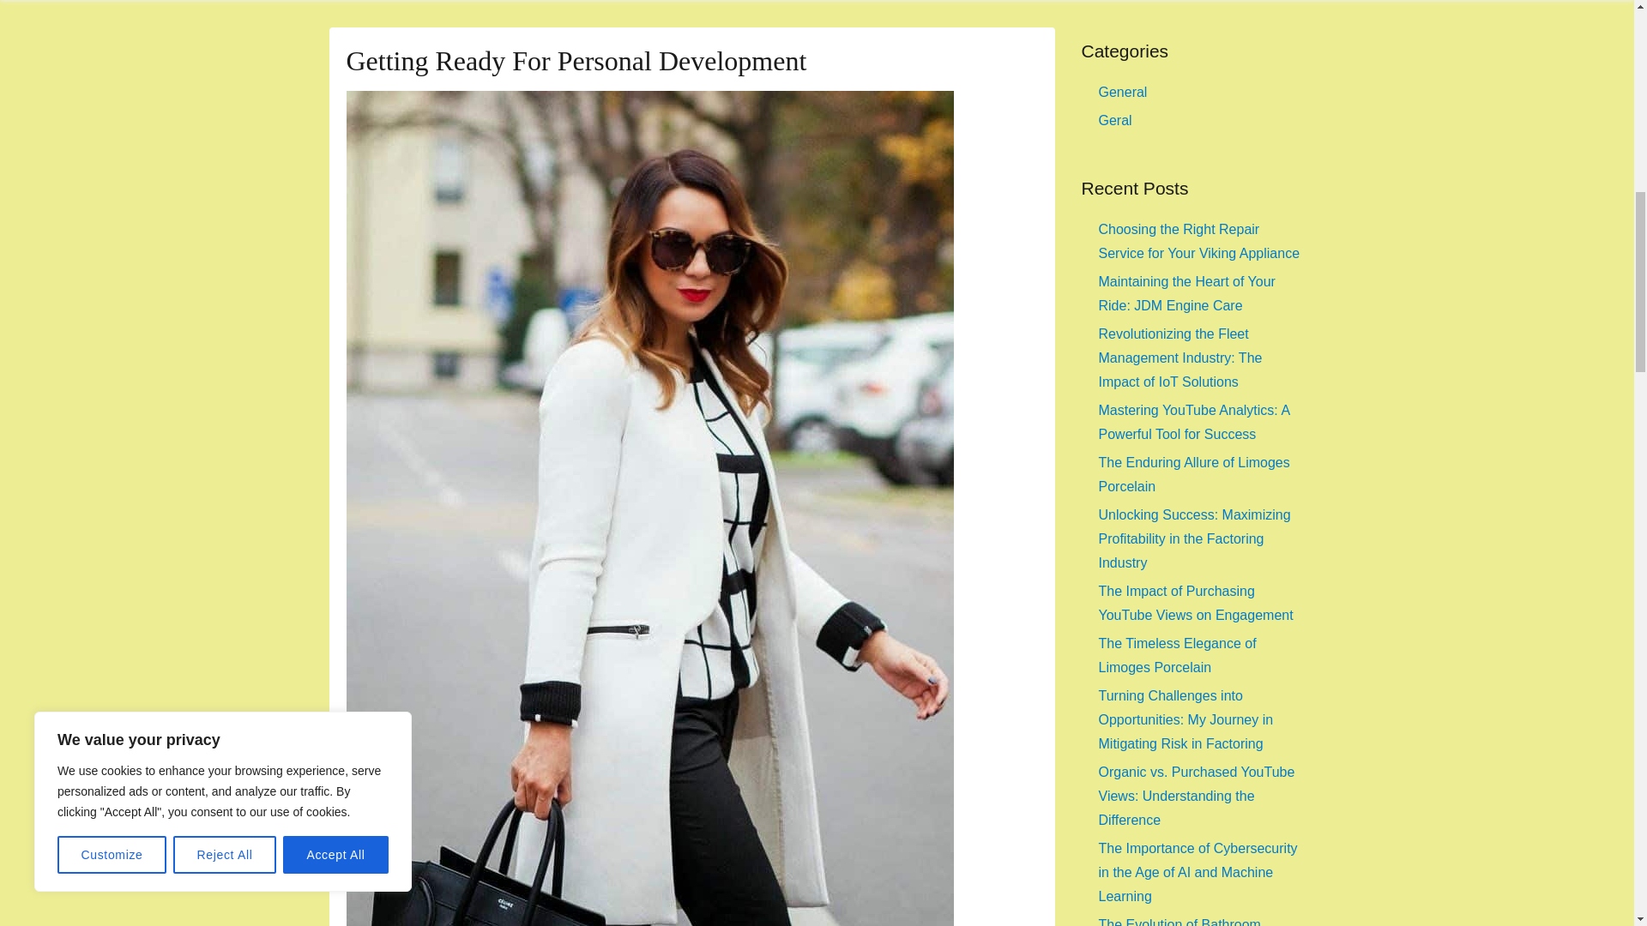 The image size is (1647, 926). Describe the element at coordinates (1186, 293) in the screenshot. I see `Maintaining the Heart of Your Ride: JDM Engine Care` at that location.